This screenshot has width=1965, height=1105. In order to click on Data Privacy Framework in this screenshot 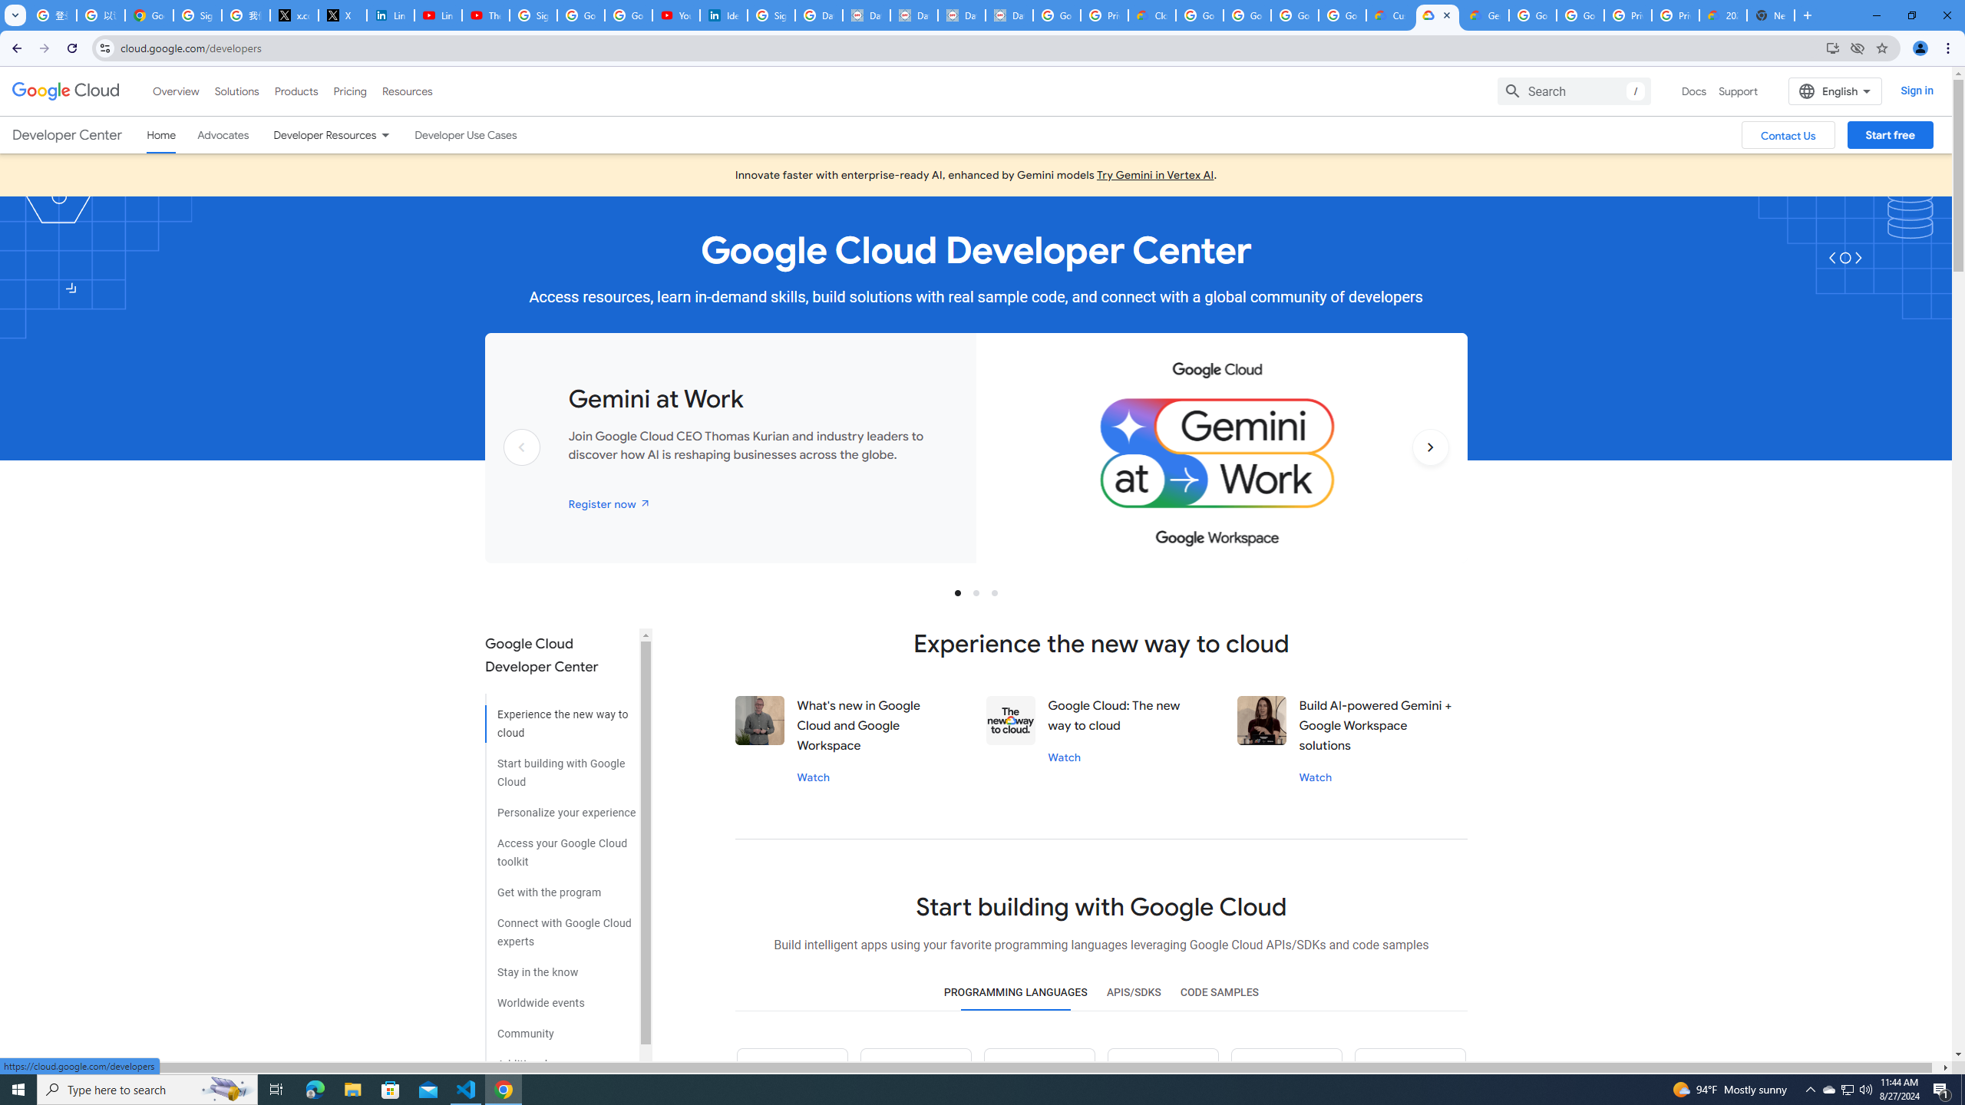, I will do `click(961, 15)`.